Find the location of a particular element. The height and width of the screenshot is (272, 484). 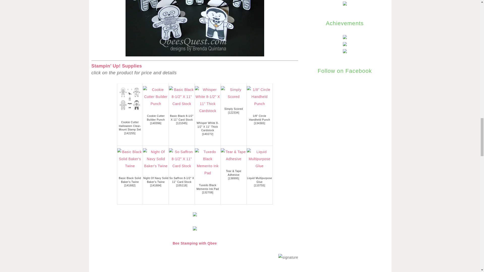

Cookie Cutter Builder Punch is located at coordinates (156, 104).